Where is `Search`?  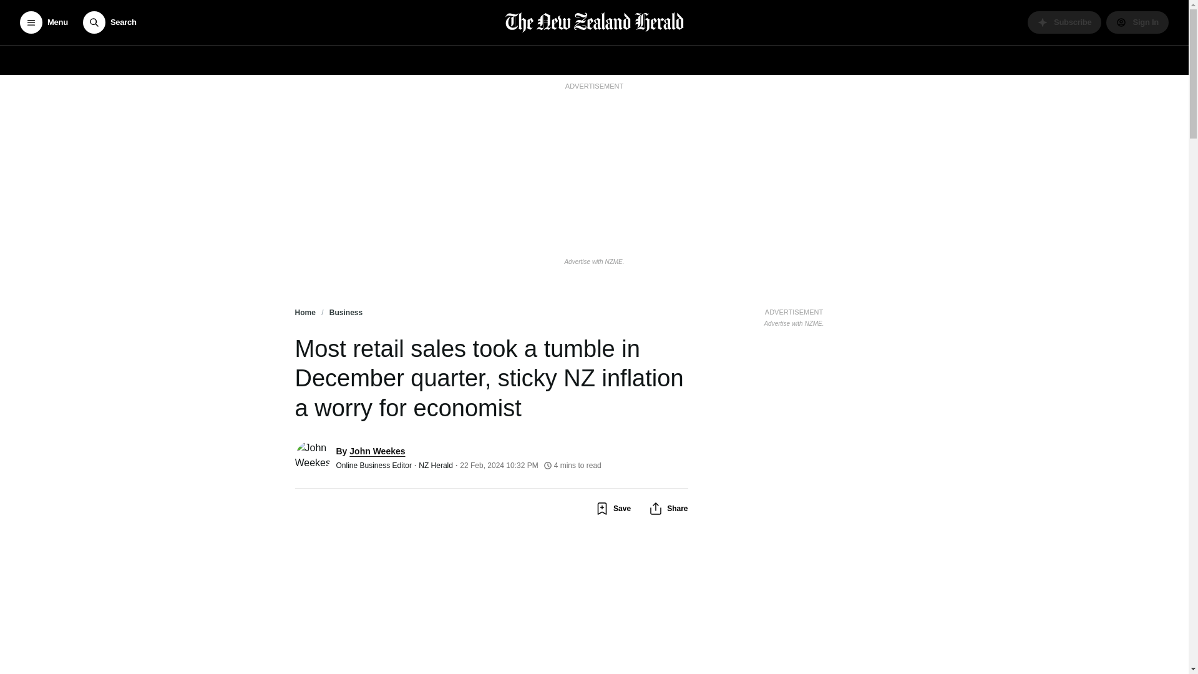 Search is located at coordinates (109, 22).